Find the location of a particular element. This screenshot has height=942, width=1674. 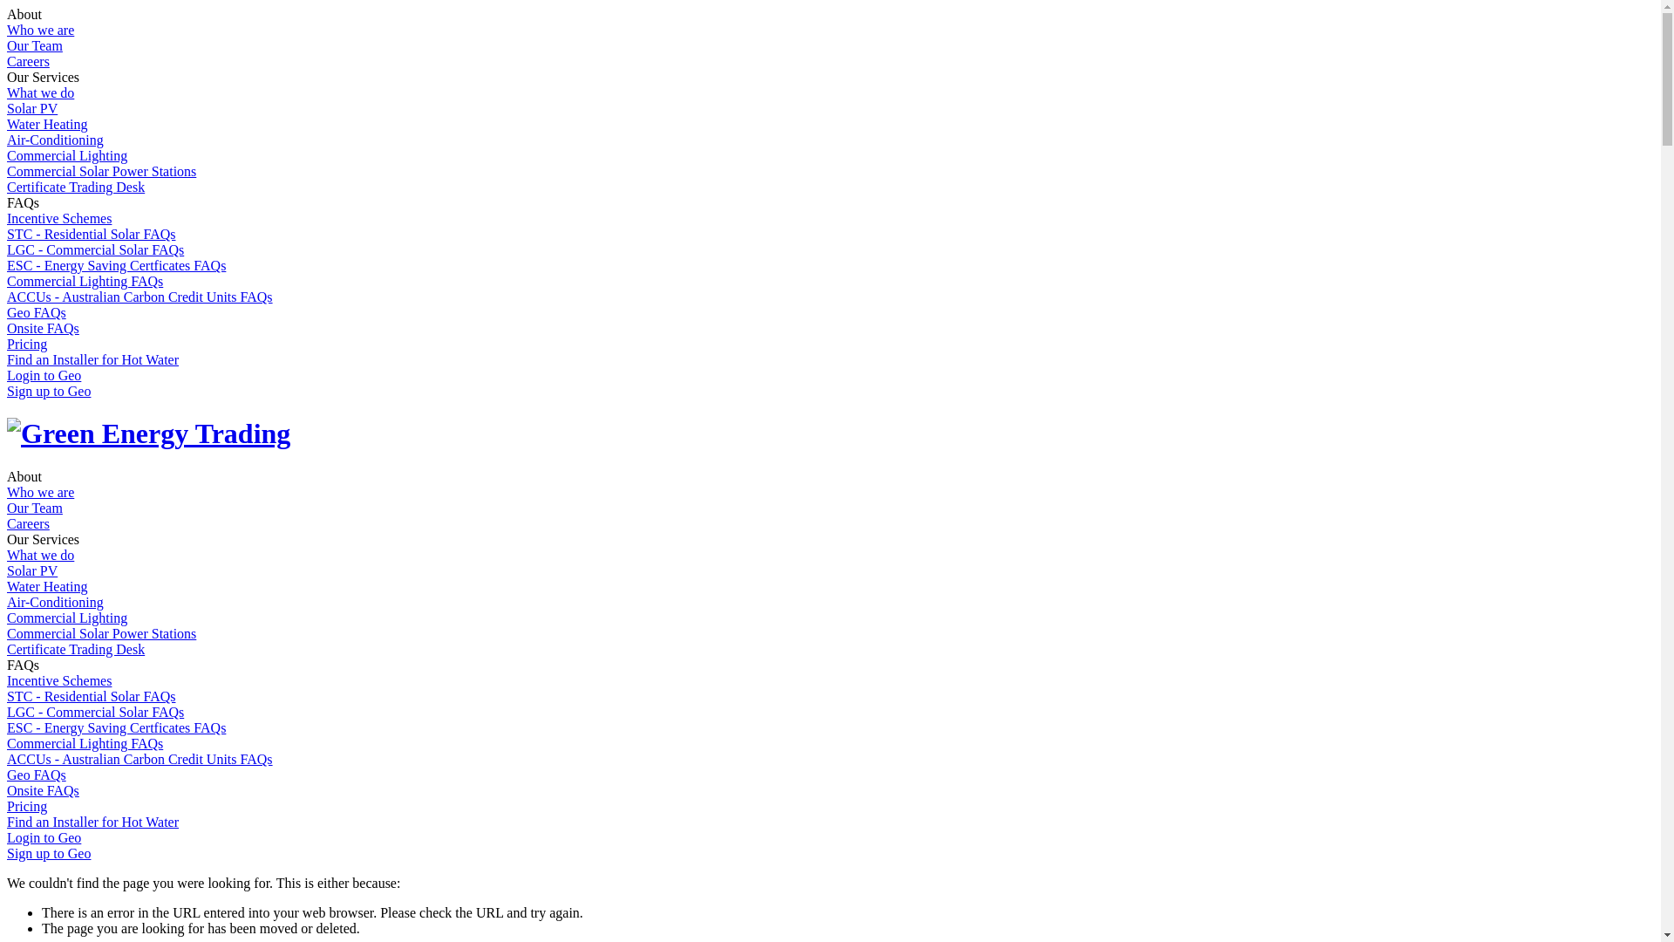

Incentive Schemes is located at coordinates (59, 218).